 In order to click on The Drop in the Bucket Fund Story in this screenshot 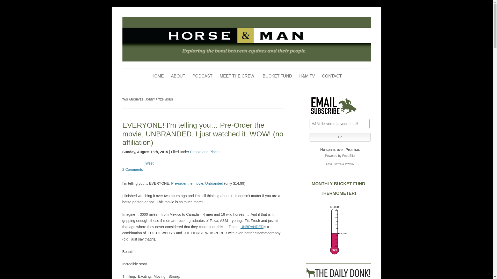, I will do `click(277, 76)`.